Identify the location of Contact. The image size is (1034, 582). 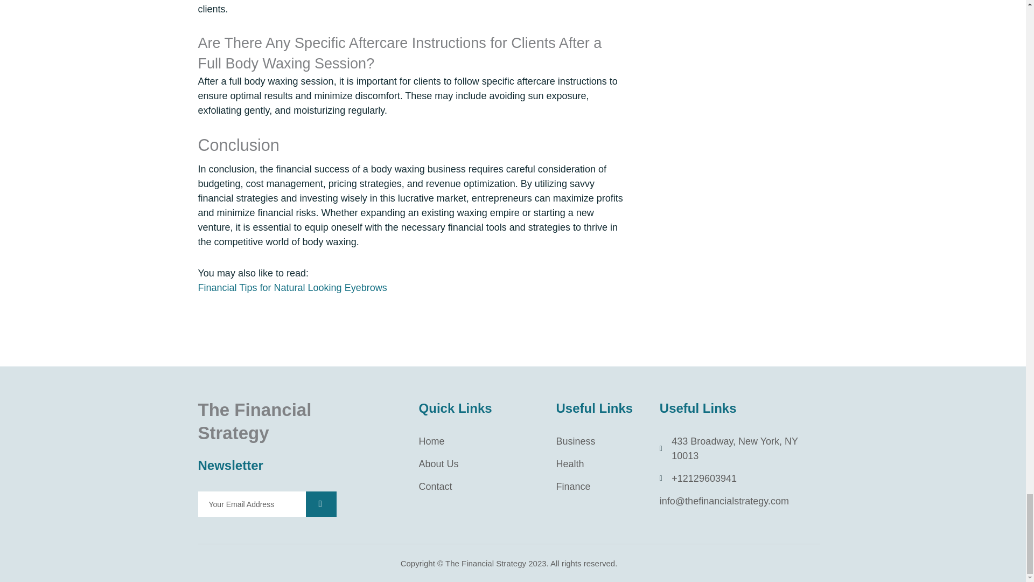
(479, 486).